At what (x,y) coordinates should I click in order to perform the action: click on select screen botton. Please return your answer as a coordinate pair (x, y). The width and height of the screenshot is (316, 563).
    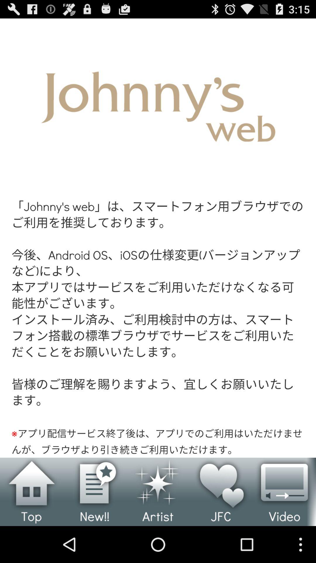
    Looking at the image, I should click on (158, 238).